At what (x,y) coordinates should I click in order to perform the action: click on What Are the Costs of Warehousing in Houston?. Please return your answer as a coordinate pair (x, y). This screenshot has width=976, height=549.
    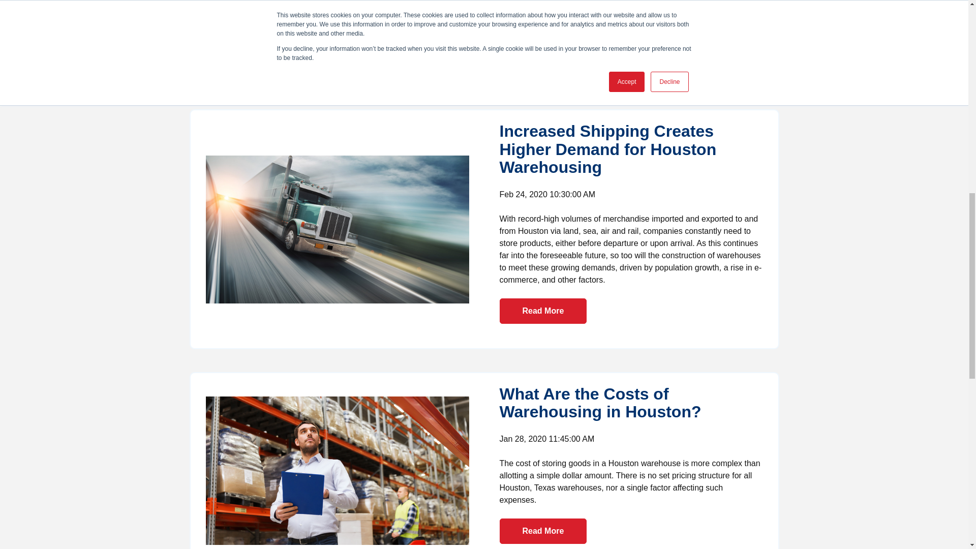
    Looking at the image, I should click on (600, 403).